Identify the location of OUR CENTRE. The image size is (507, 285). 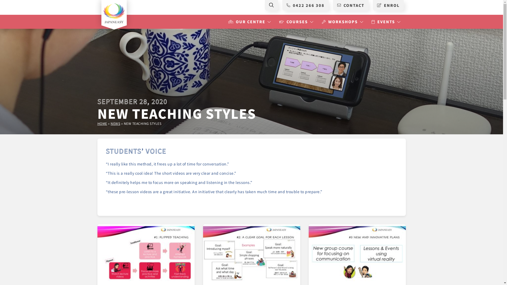
(247, 22).